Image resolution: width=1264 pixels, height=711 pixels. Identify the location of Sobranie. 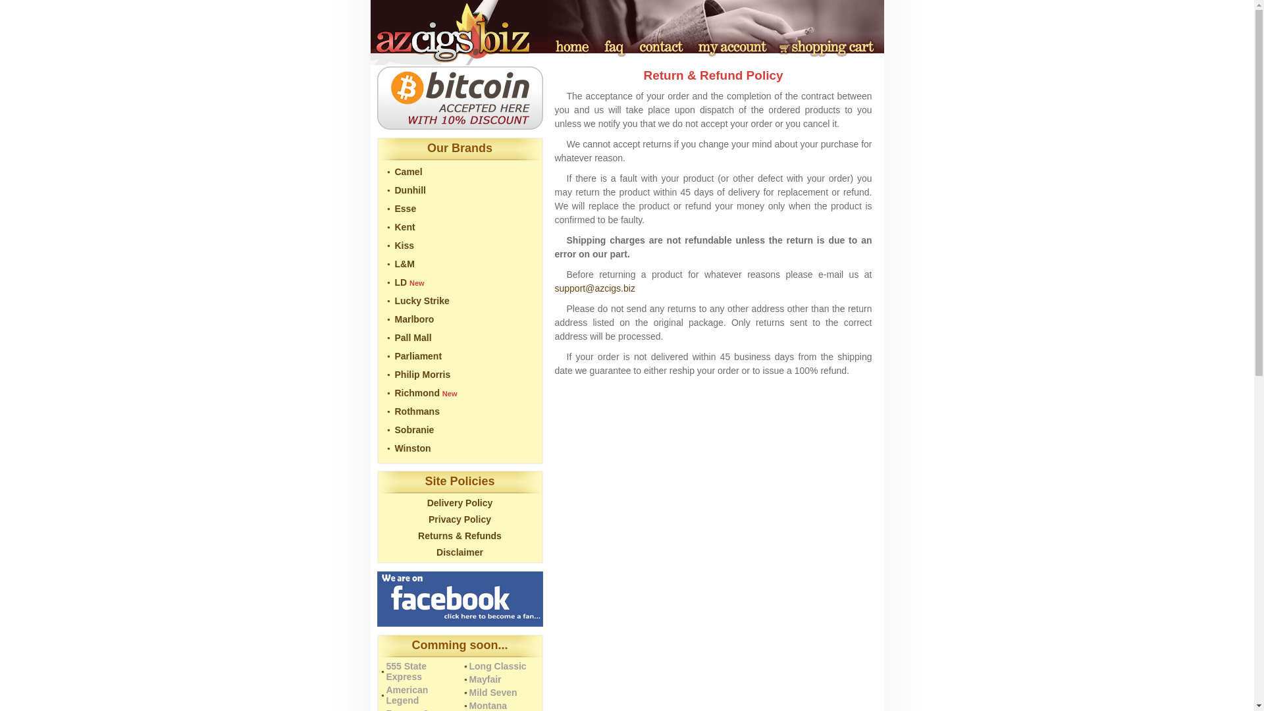
(415, 429).